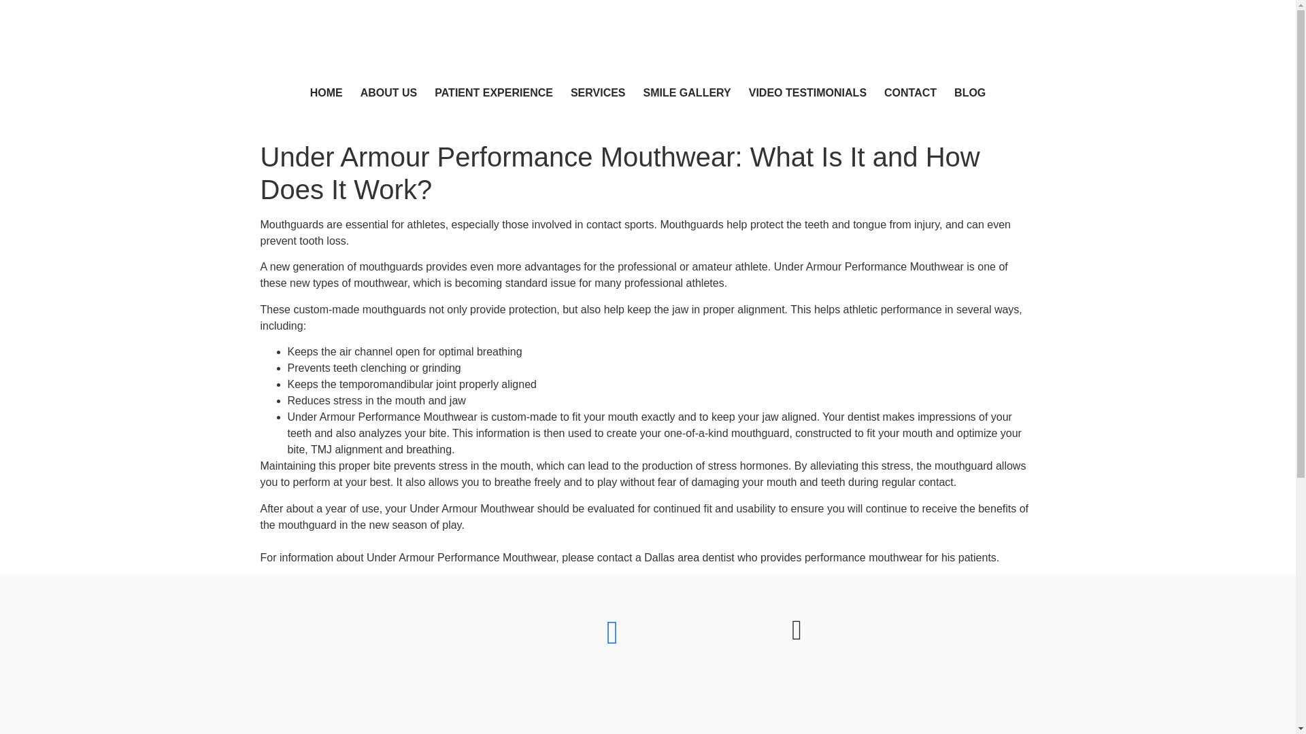 Image resolution: width=1306 pixels, height=734 pixels. Describe the element at coordinates (389, 92) in the screenshot. I see `ABOUT US` at that location.